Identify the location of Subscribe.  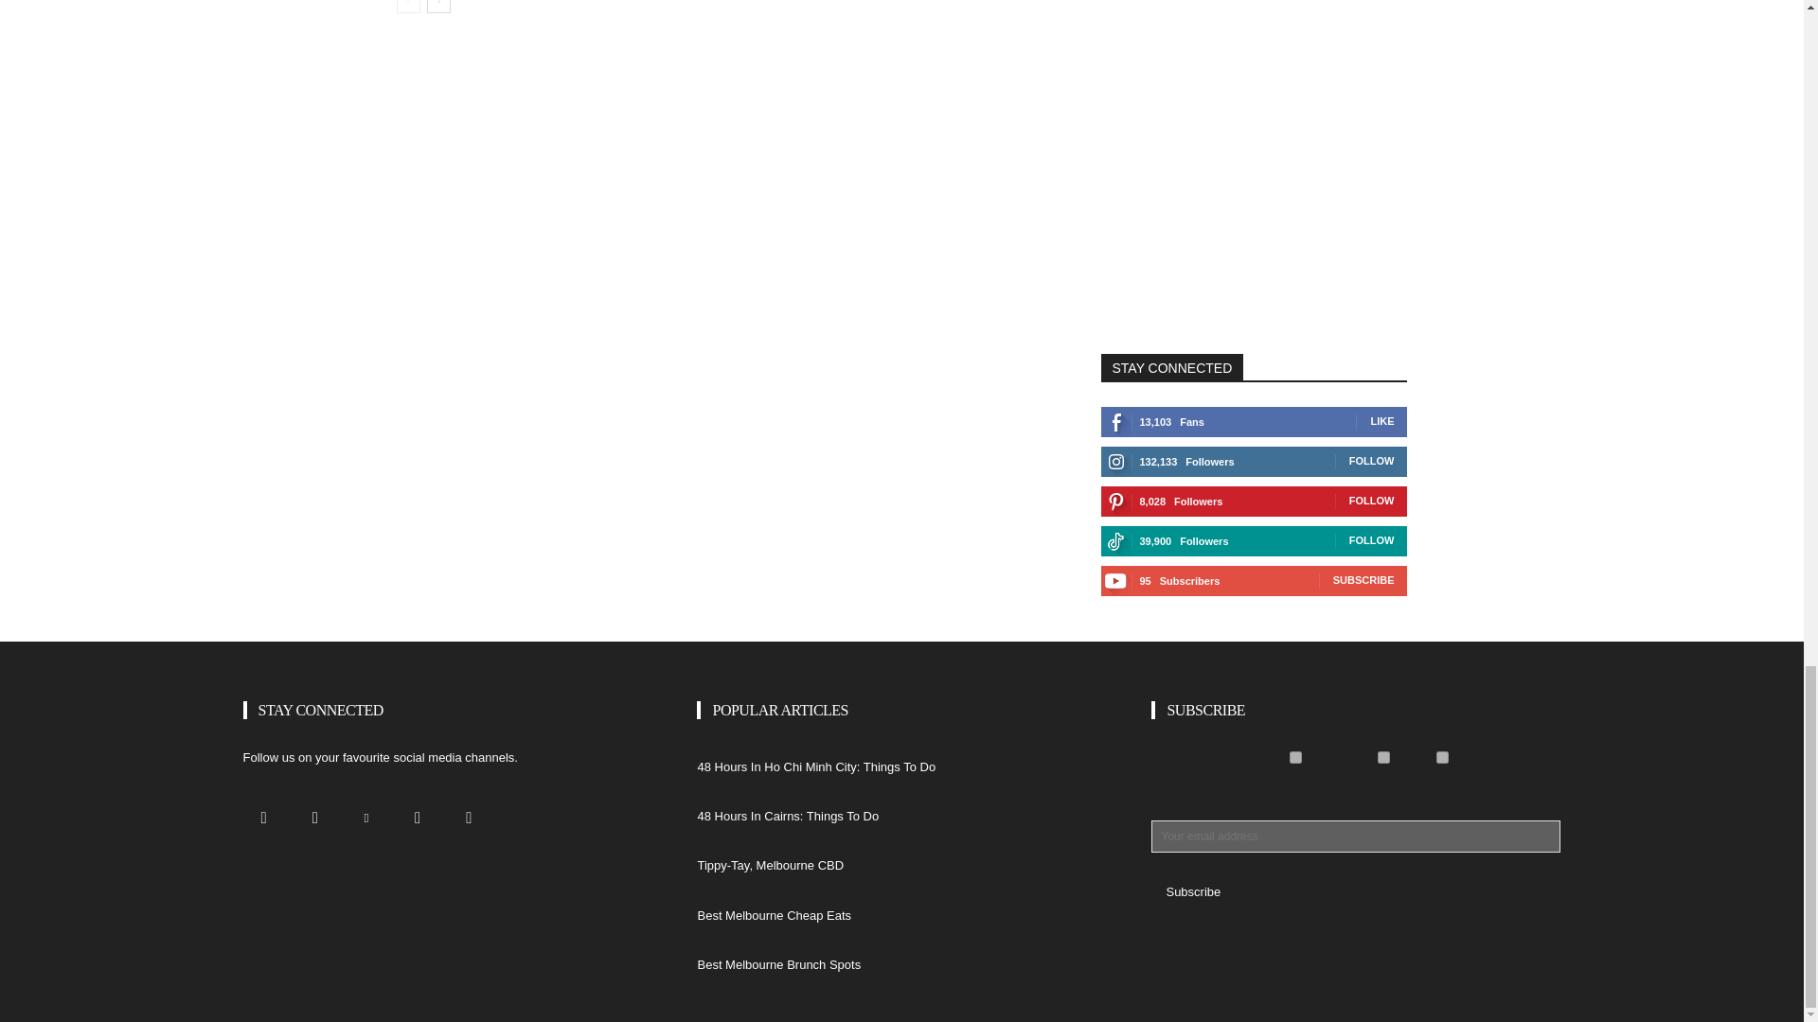
(1192, 891).